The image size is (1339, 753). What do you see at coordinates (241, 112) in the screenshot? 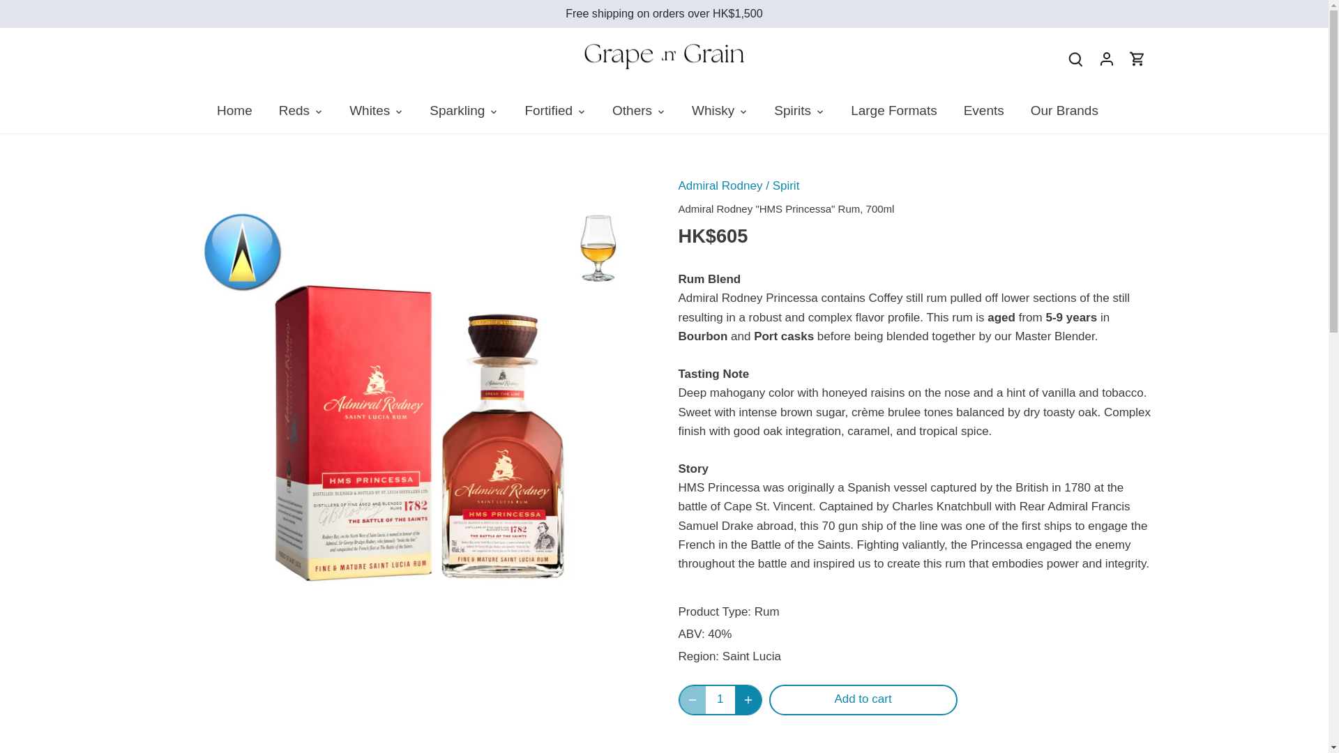
I see `Home` at bounding box center [241, 112].